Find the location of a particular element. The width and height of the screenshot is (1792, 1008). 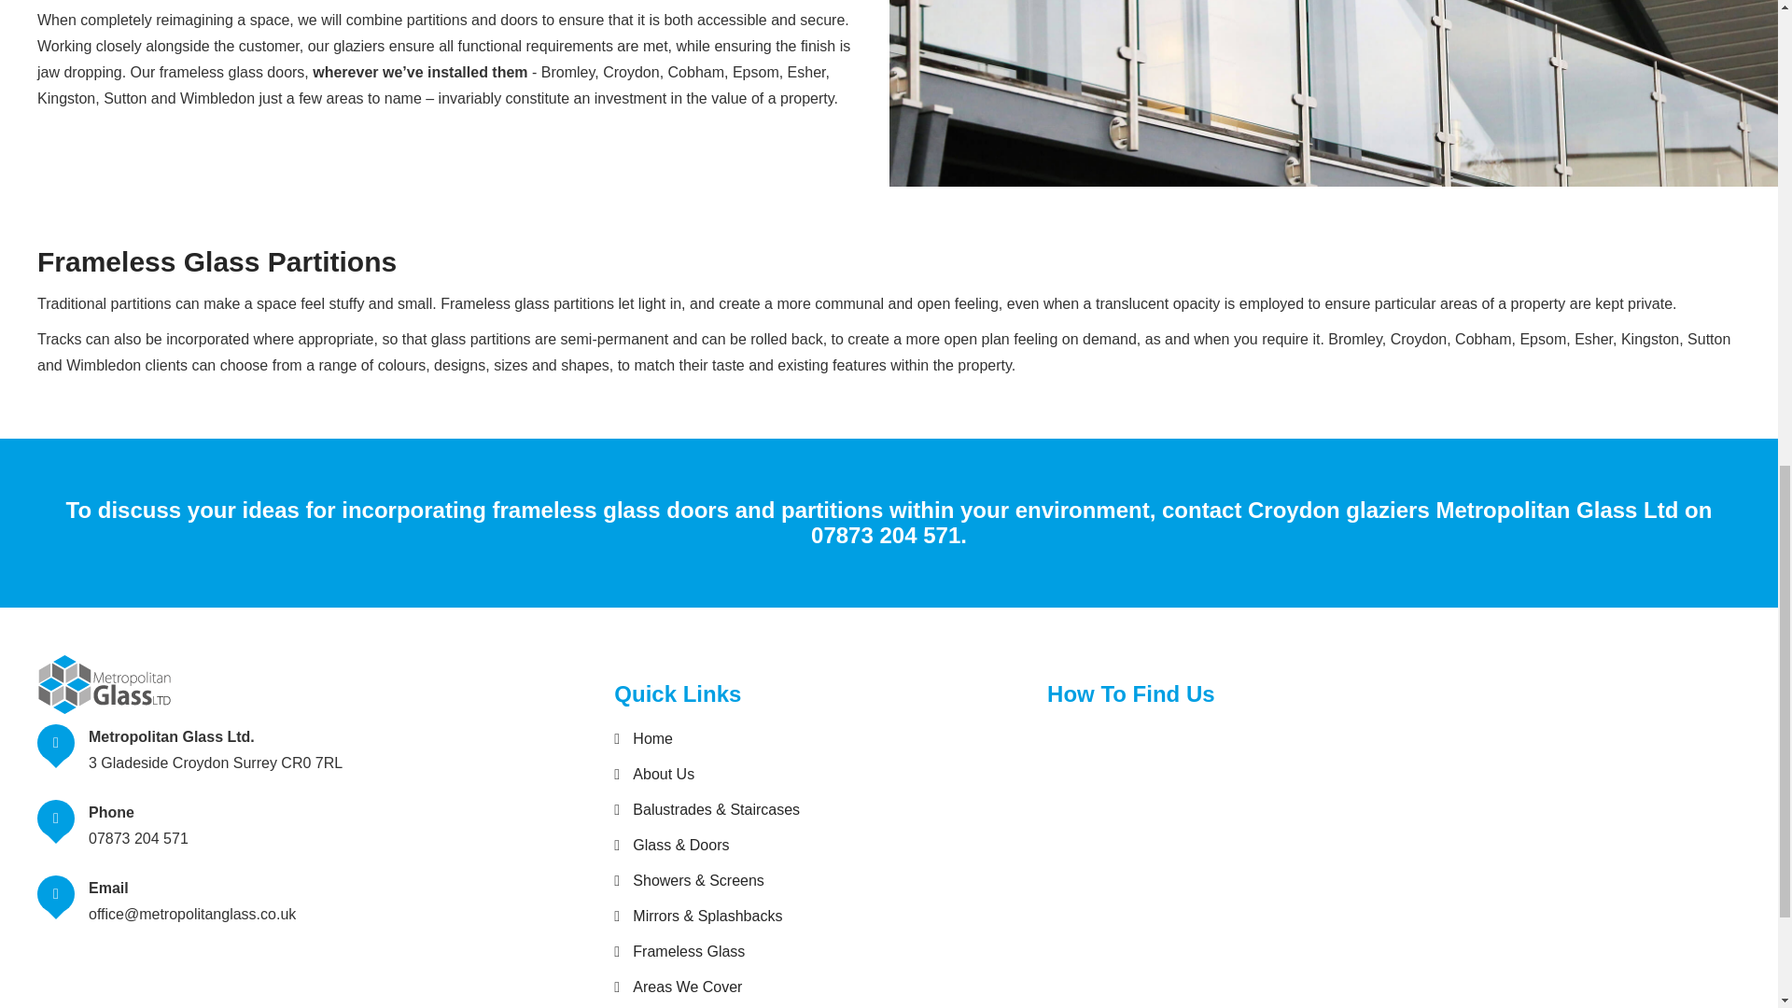

Home is located at coordinates (644, 739).